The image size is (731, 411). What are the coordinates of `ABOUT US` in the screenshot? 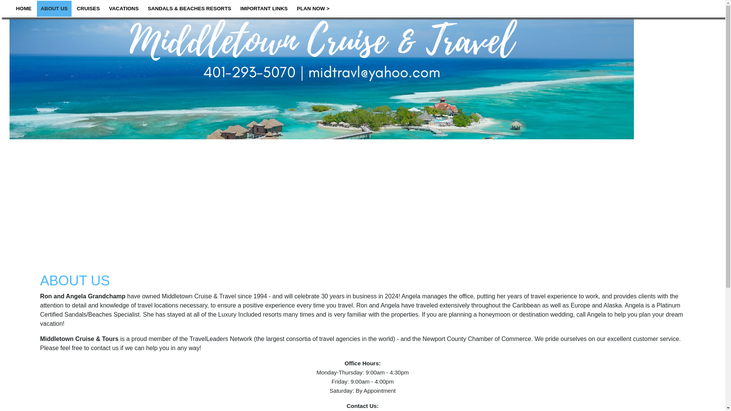 It's located at (54, 9).